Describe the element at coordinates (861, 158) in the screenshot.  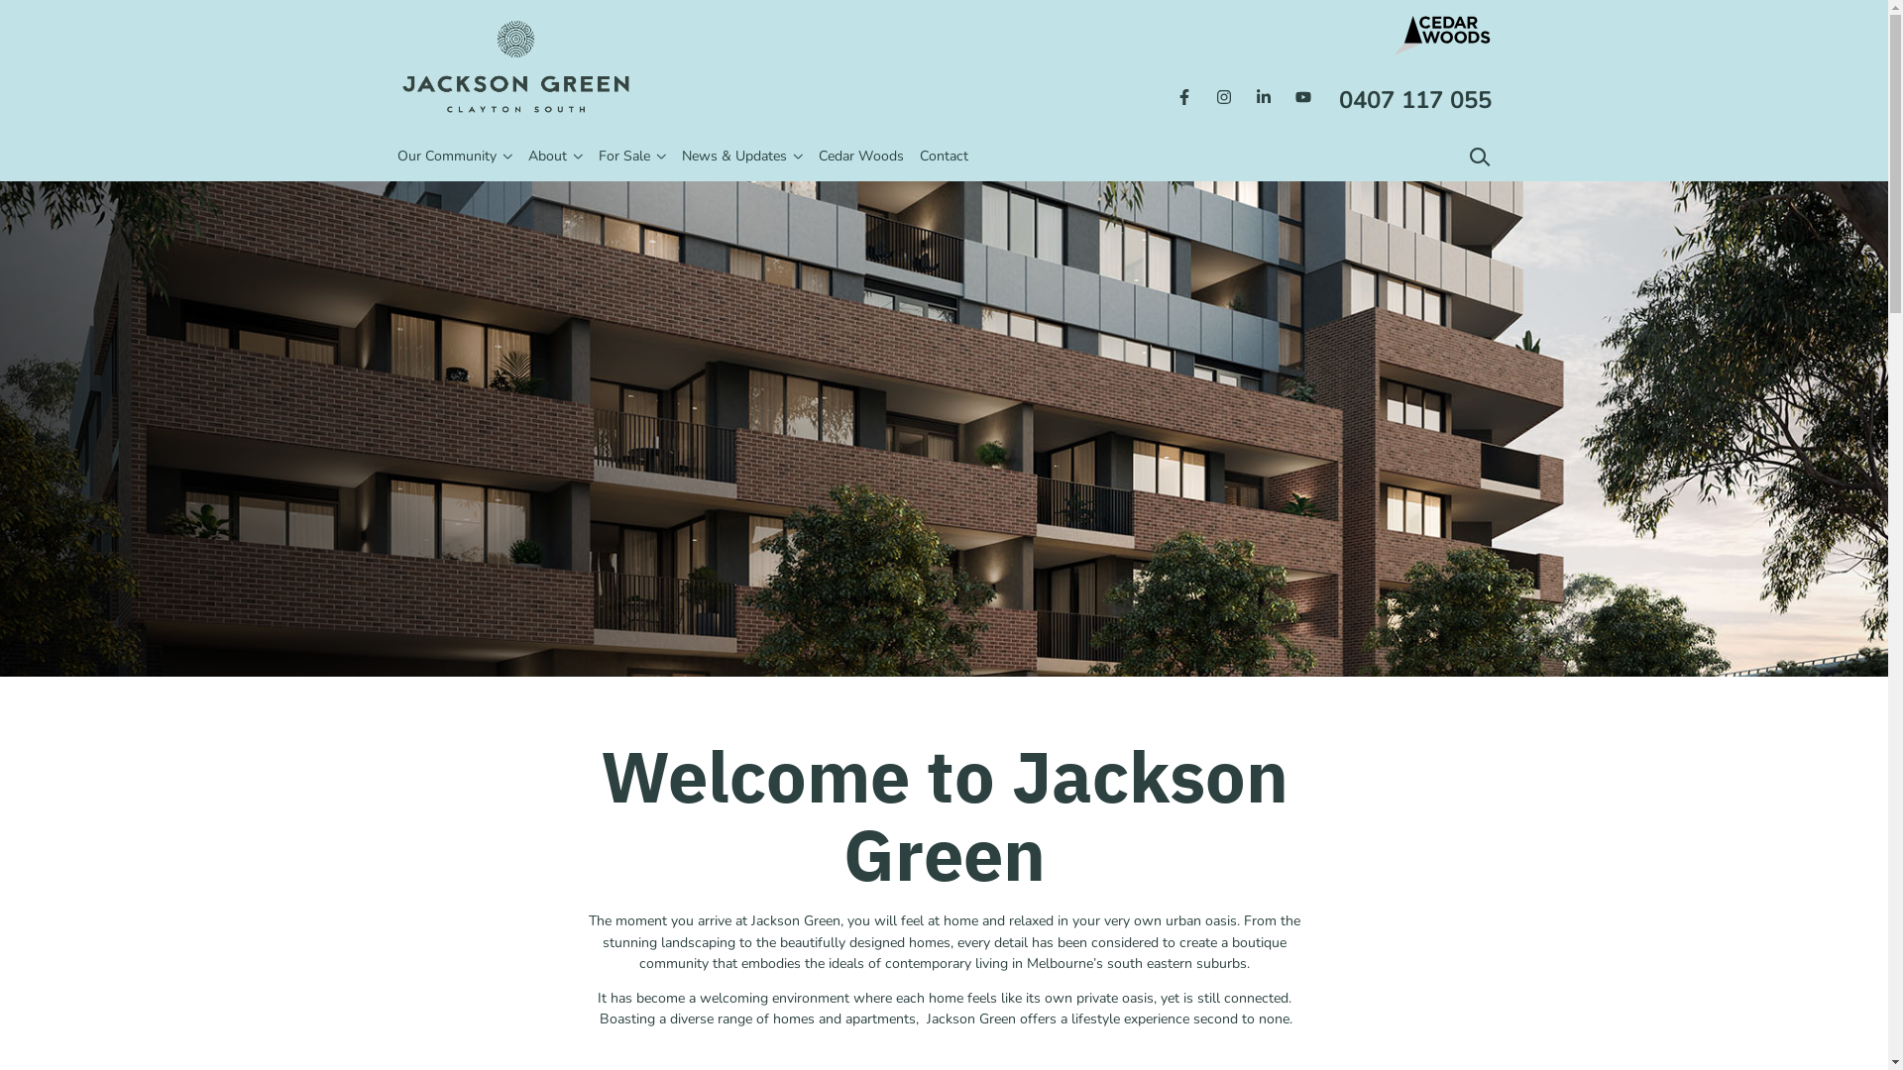
I see `Cedar Woods` at that location.